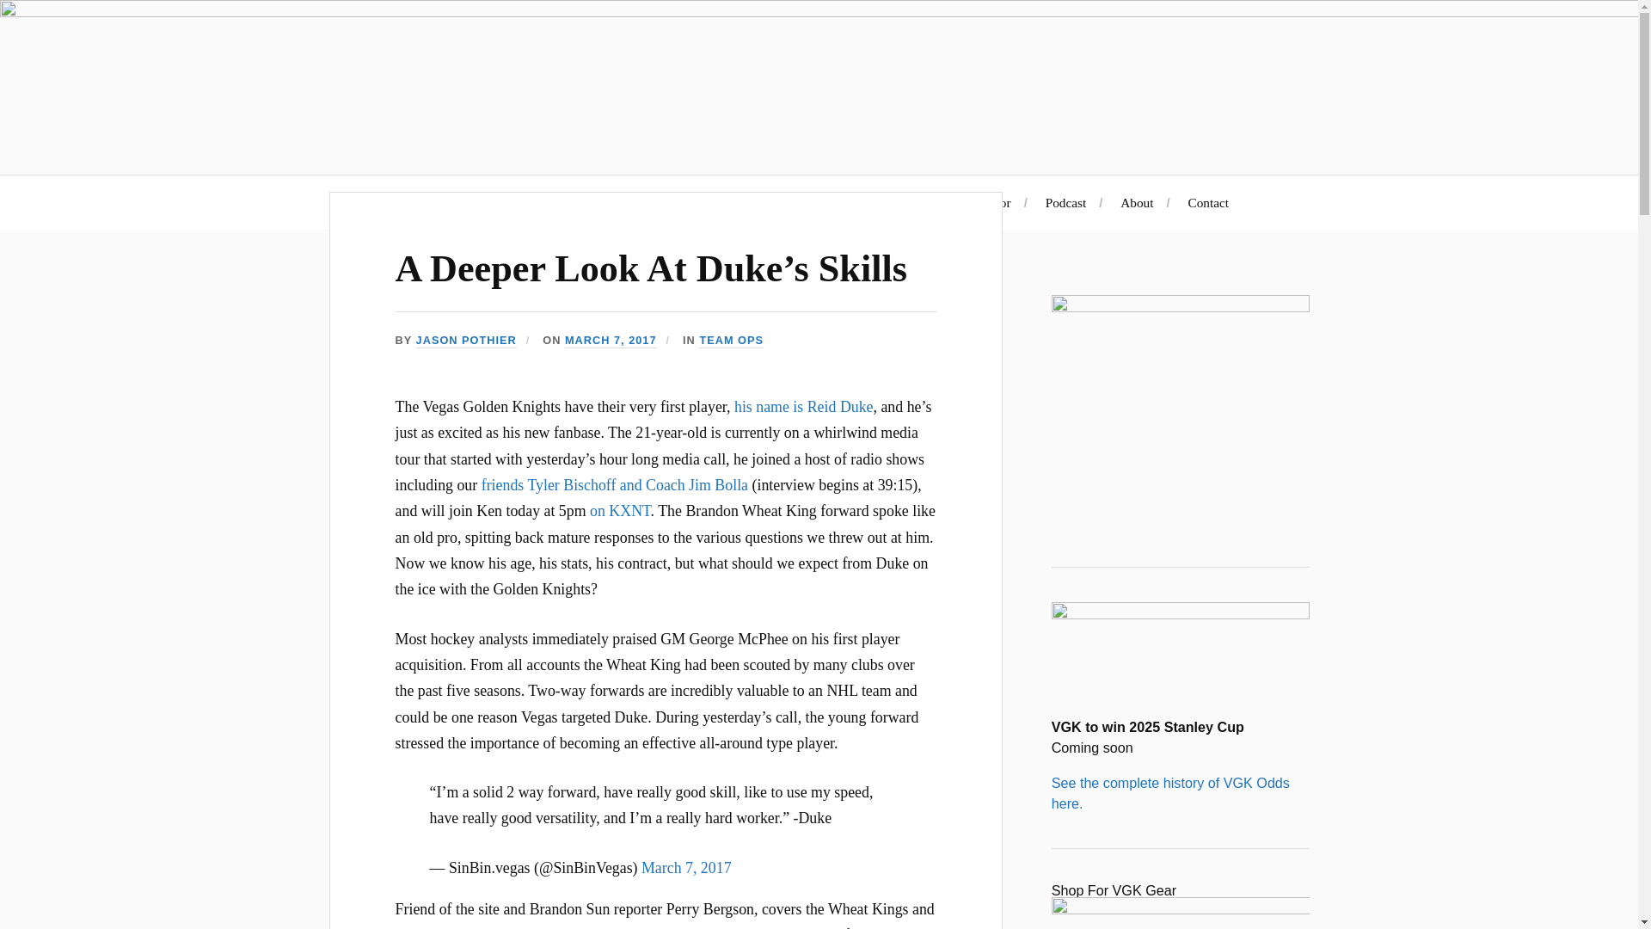  I want to click on his name is Reid Duke, so click(803, 406).